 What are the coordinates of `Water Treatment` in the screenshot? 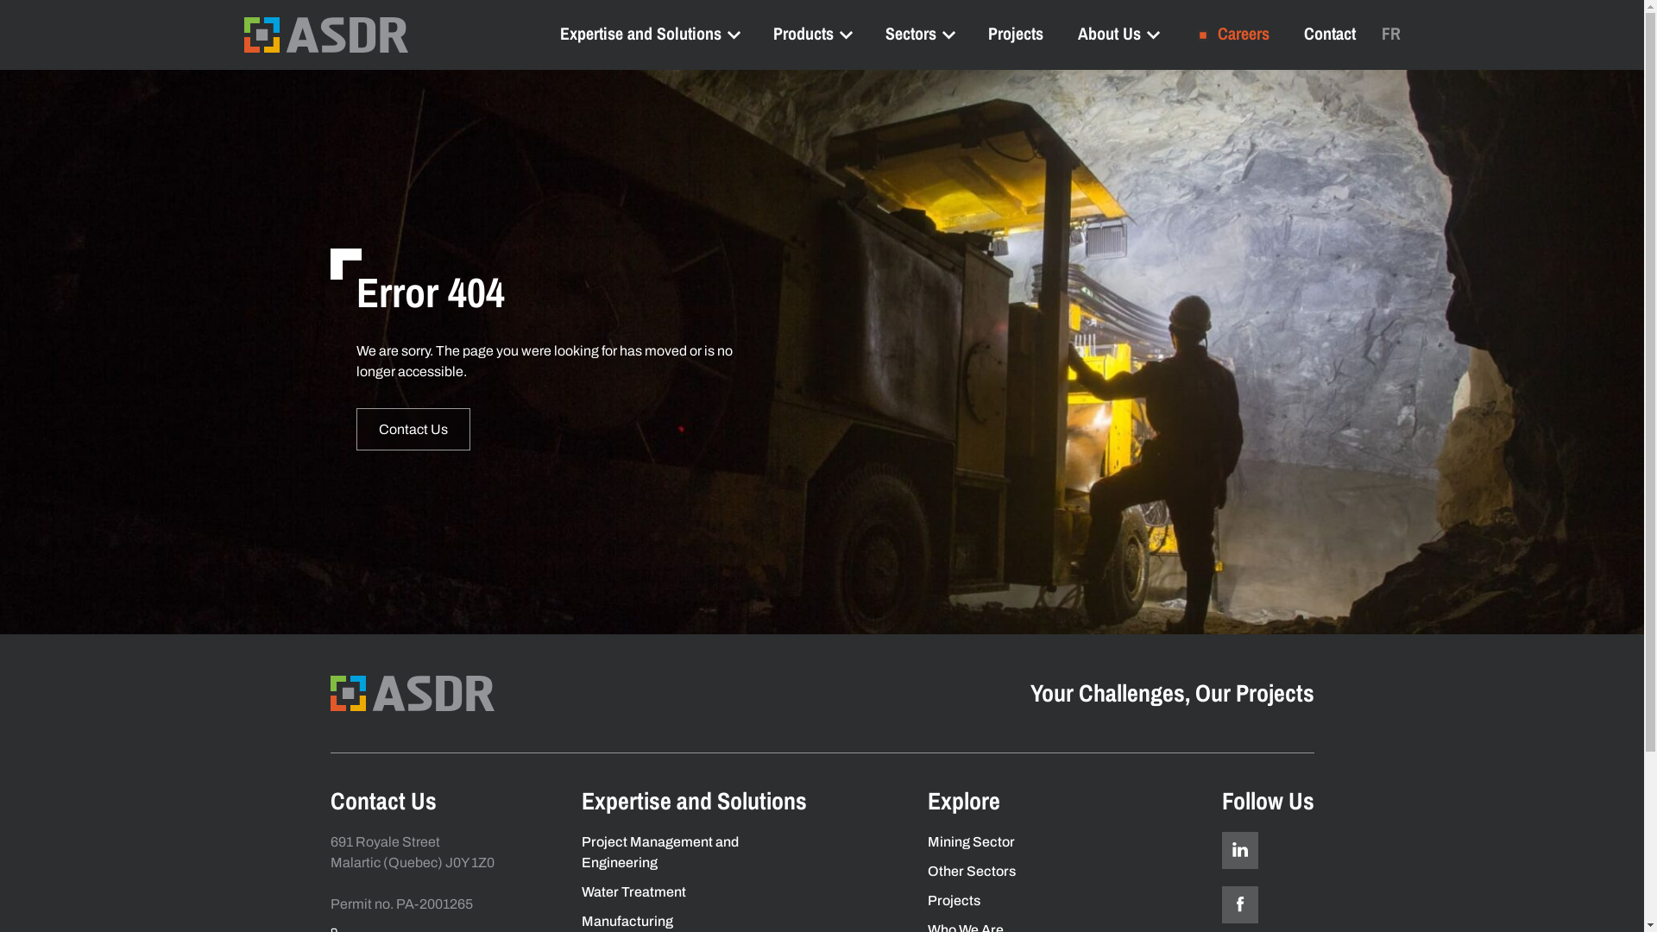 It's located at (633, 892).